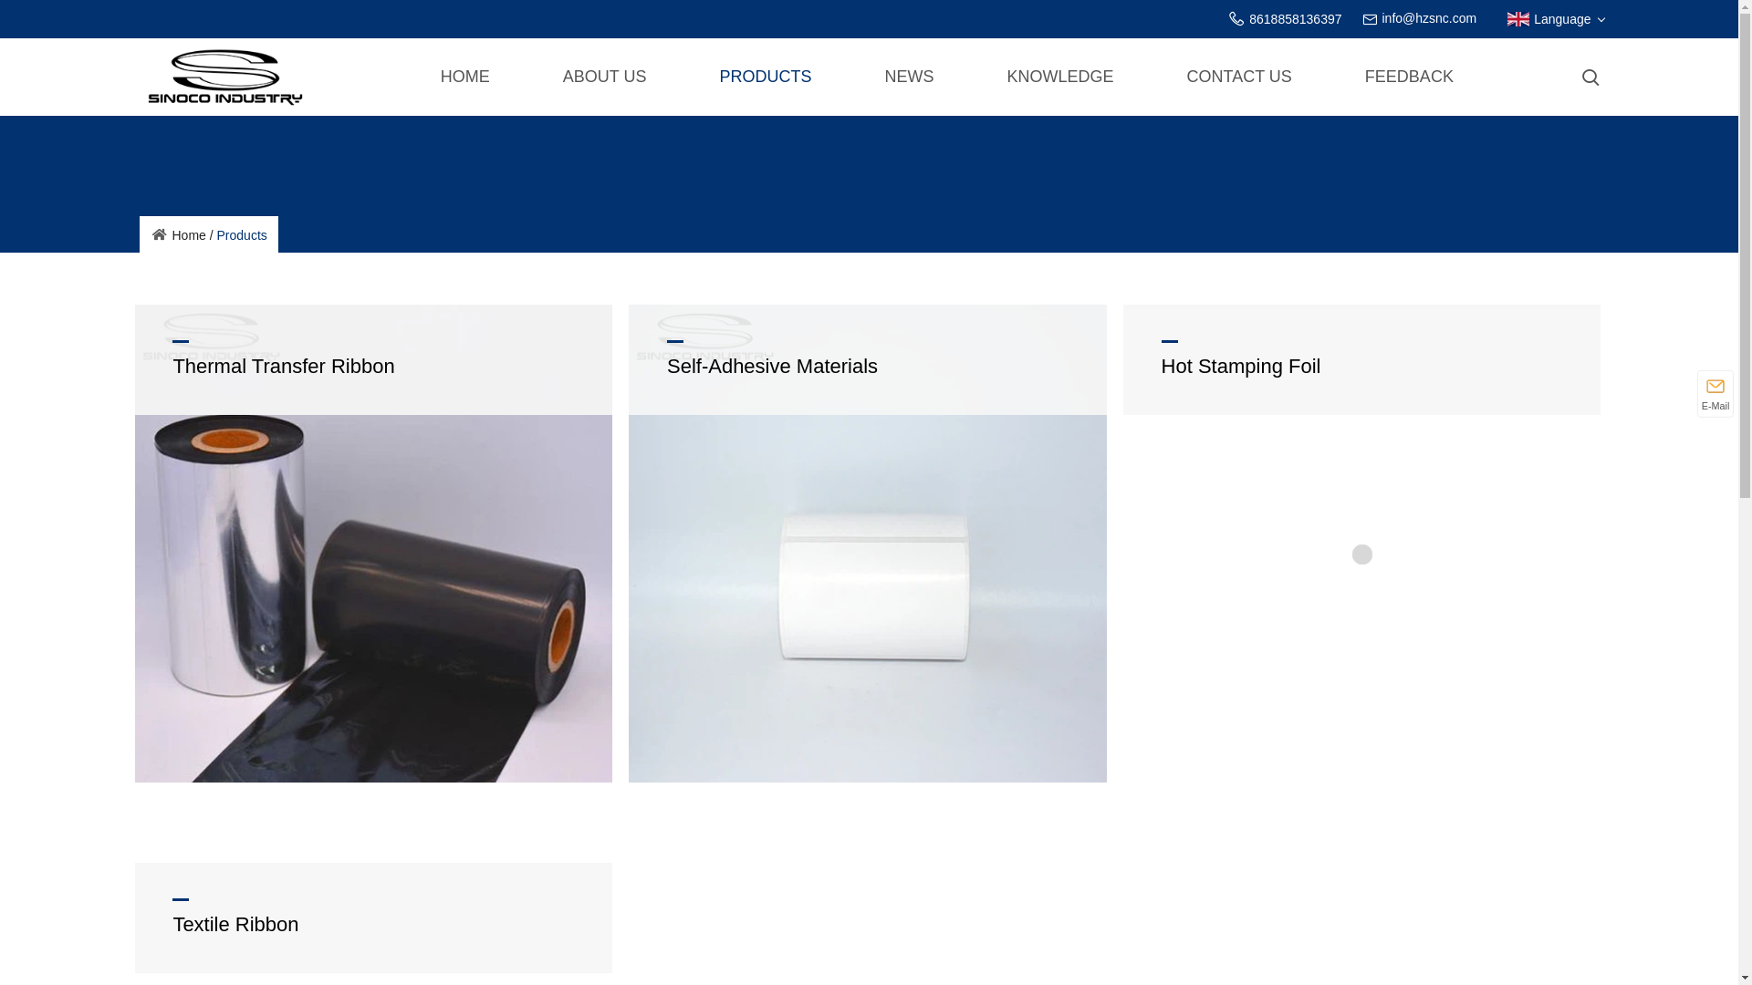 This screenshot has width=1752, height=985. Describe the element at coordinates (604, 77) in the screenshot. I see `ABOUT US` at that location.